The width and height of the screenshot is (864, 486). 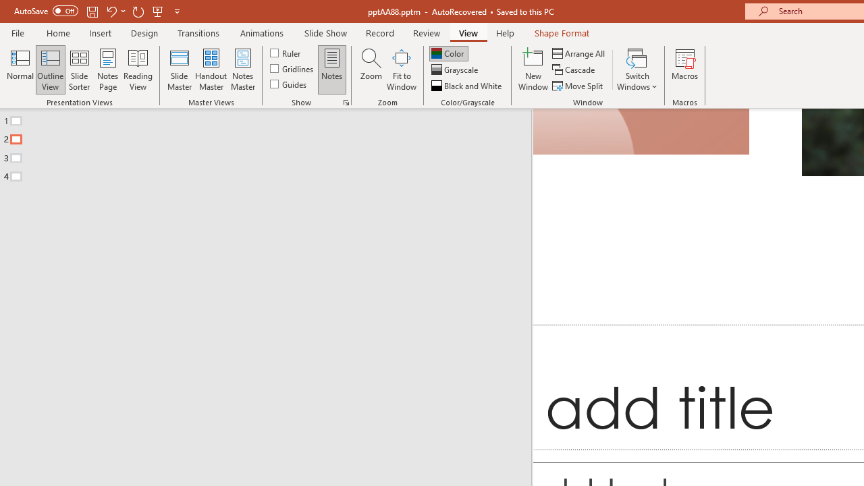 What do you see at coordinates (179, 69) in the screenshot?
I see `Slide Master` at bounding box center [179, 69].